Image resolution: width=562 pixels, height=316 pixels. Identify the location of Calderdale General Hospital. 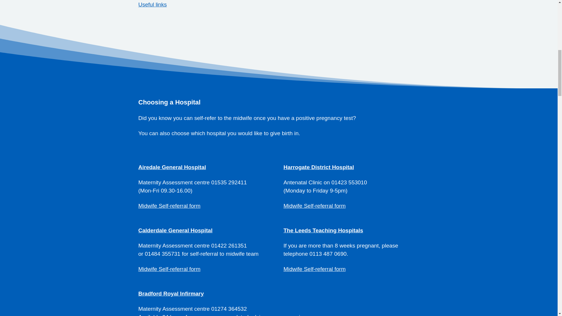
(175, 230).